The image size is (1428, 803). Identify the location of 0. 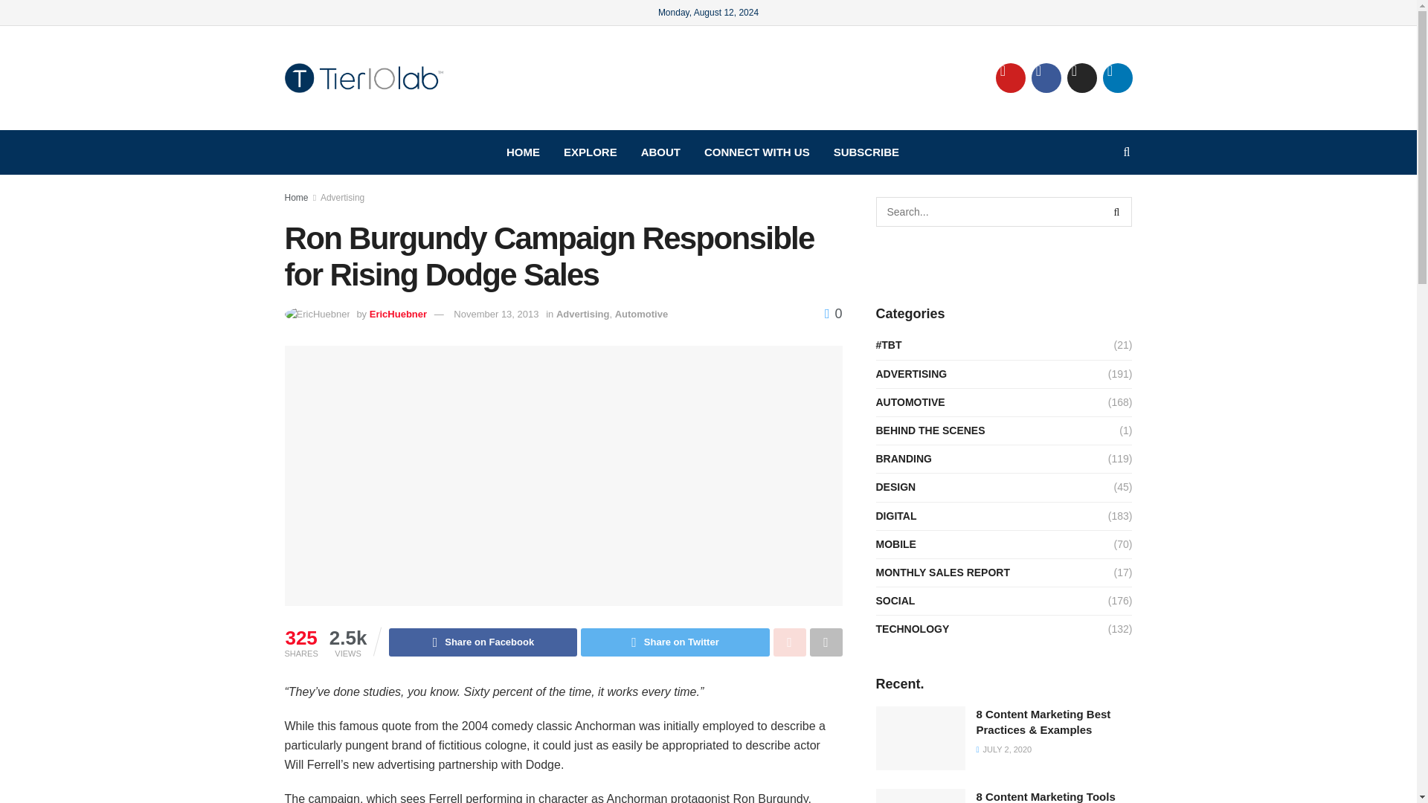
(833, 314).